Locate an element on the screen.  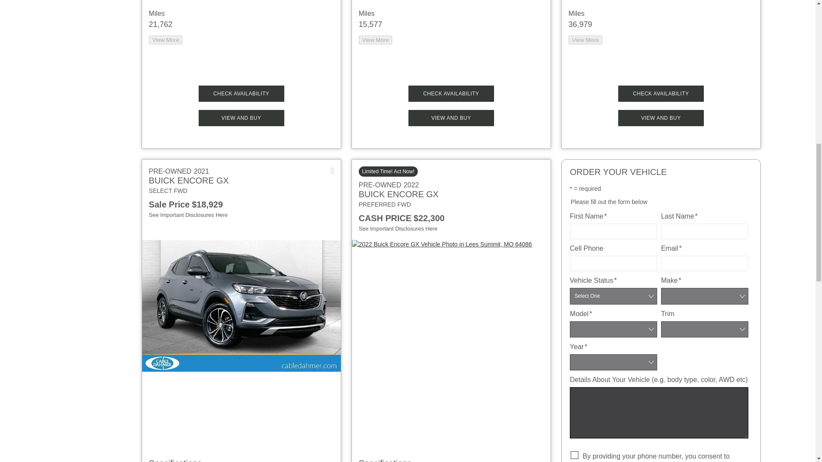
View And Buy is located at coordinates (241, 118).